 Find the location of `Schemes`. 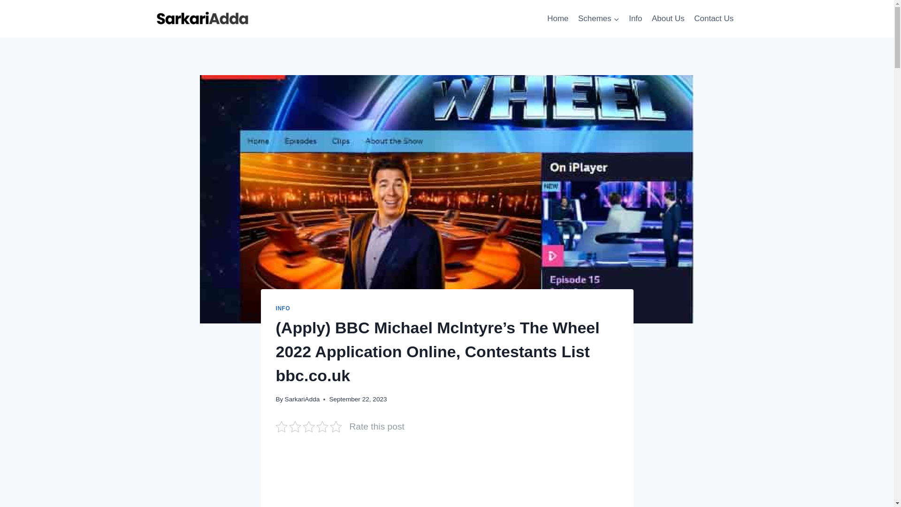

Schemes is located at coordinates (599, 19).